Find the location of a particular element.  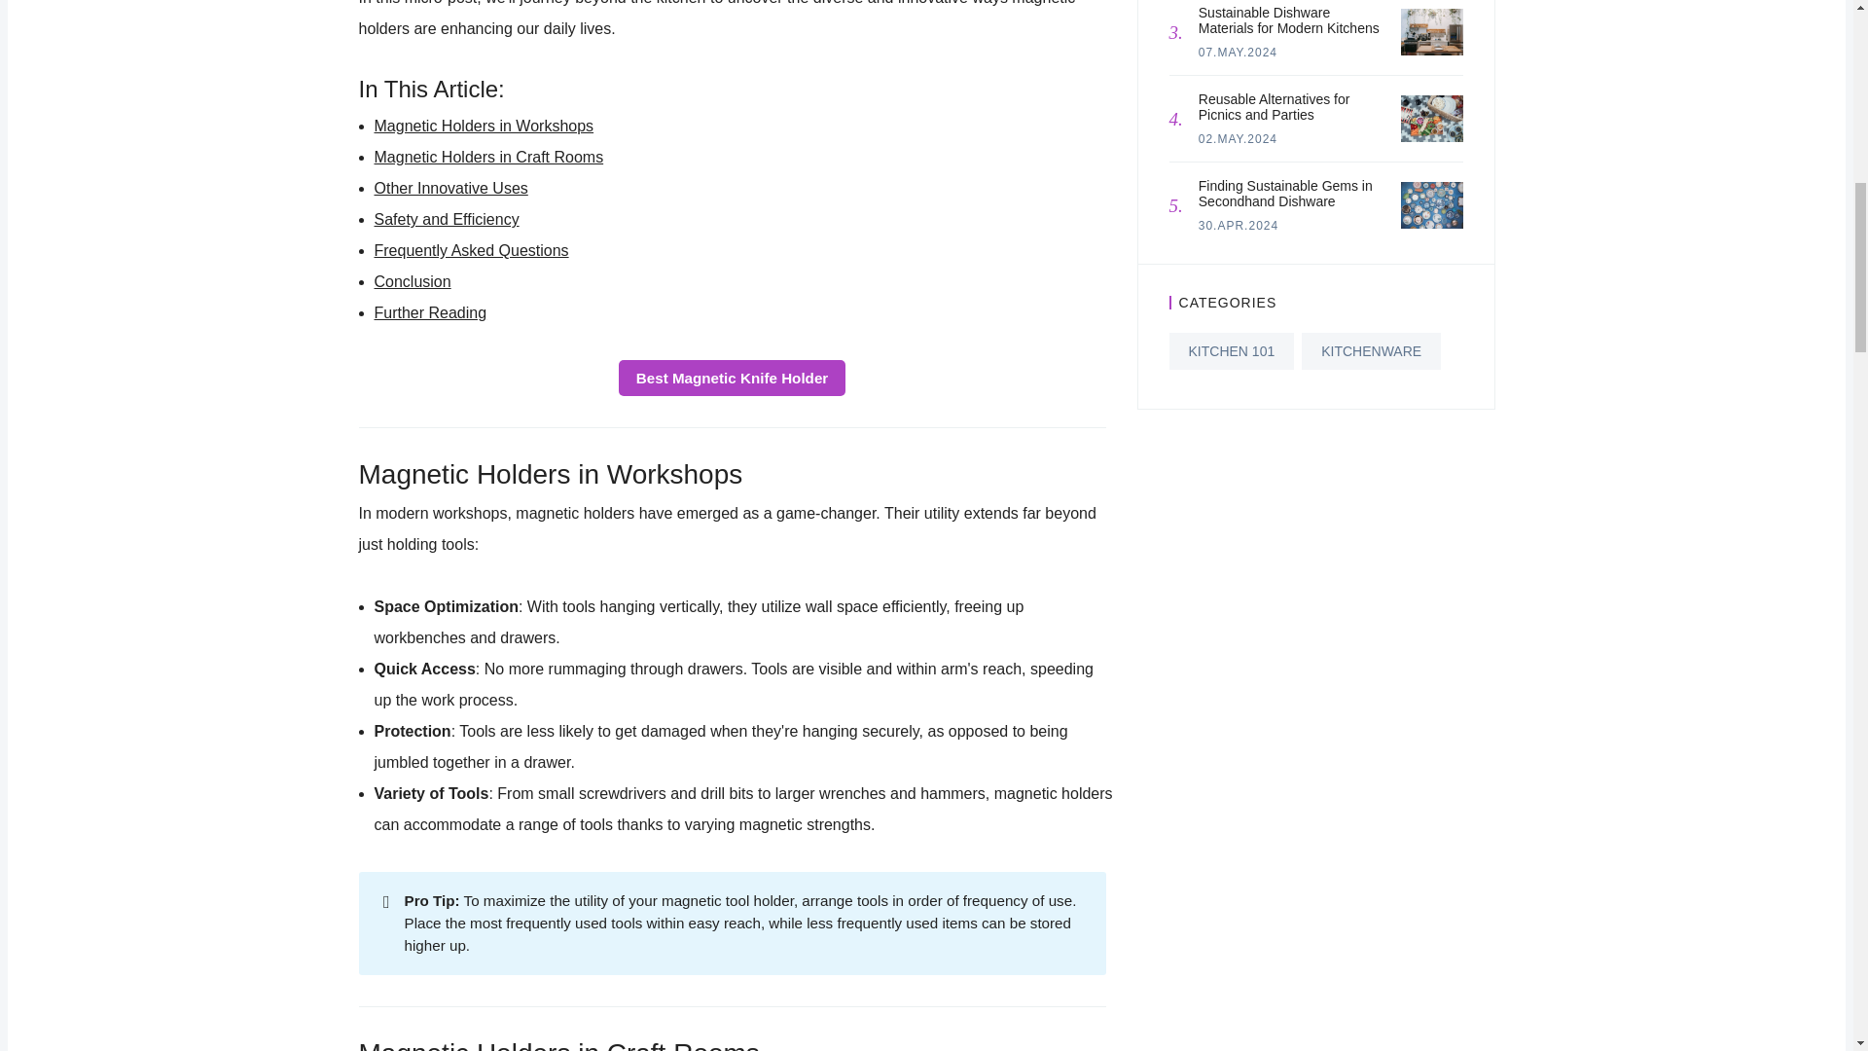

Magnetic Holders in Workshops is located at coordinates (484, 126).